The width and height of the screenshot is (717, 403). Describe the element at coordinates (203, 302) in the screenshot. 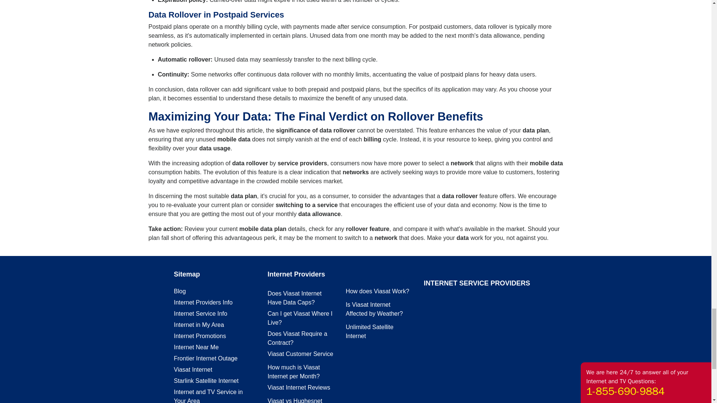

I see `Internet Providers Info` at that location.